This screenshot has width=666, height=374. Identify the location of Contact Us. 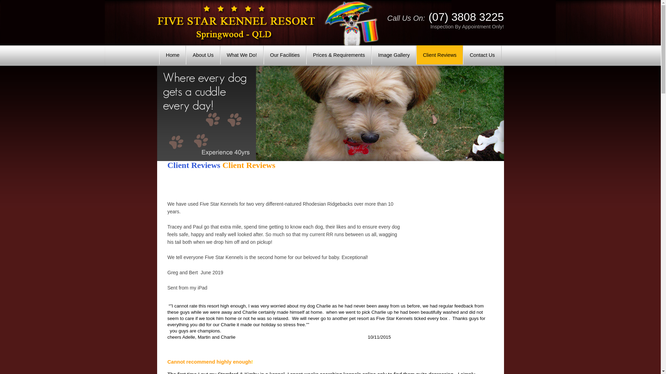
(482, 55).